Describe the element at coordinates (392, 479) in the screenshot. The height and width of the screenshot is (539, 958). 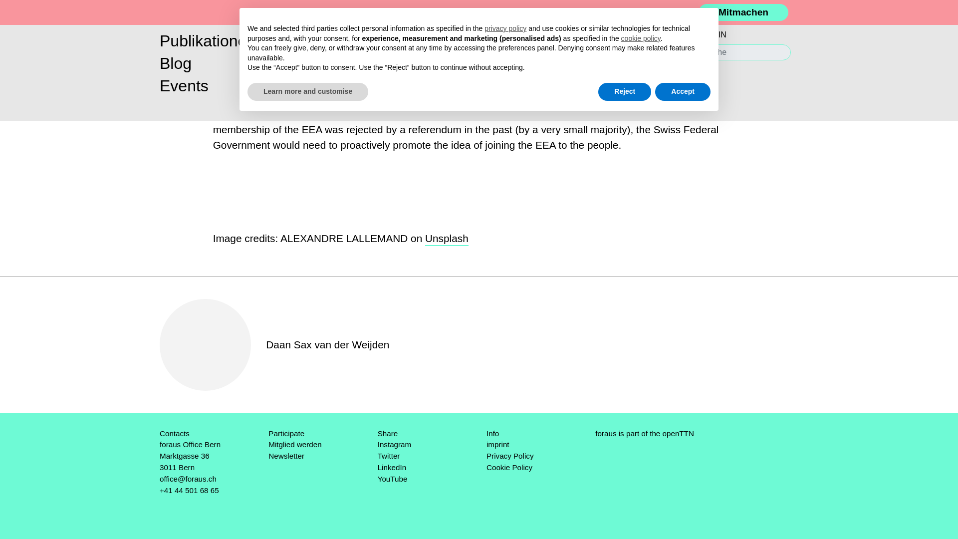
I see `YouTube` at that location.